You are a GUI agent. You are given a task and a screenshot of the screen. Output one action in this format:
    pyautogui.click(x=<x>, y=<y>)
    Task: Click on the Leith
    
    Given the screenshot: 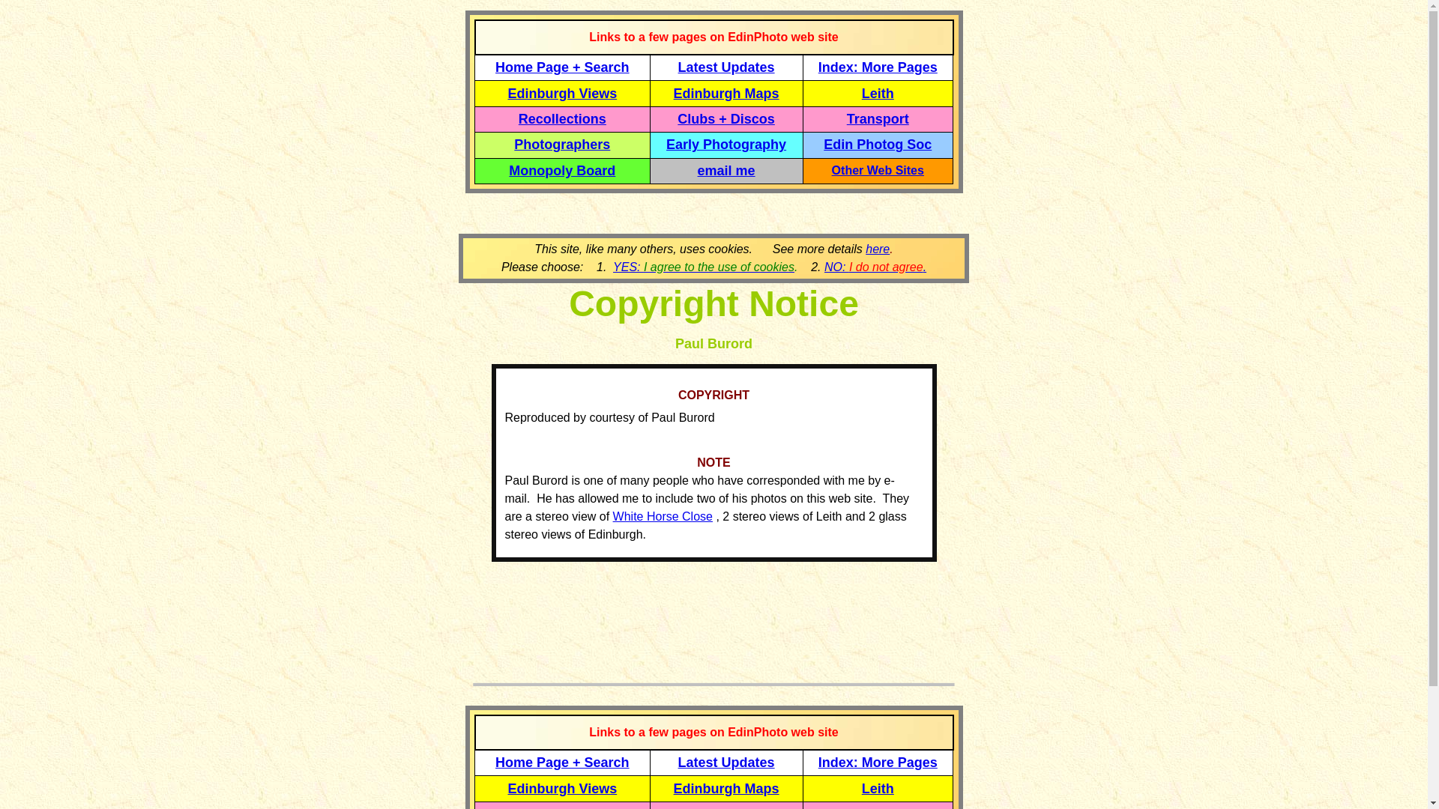 What is the action you would take?
    pyautogui.click(x=878, y=93)
    